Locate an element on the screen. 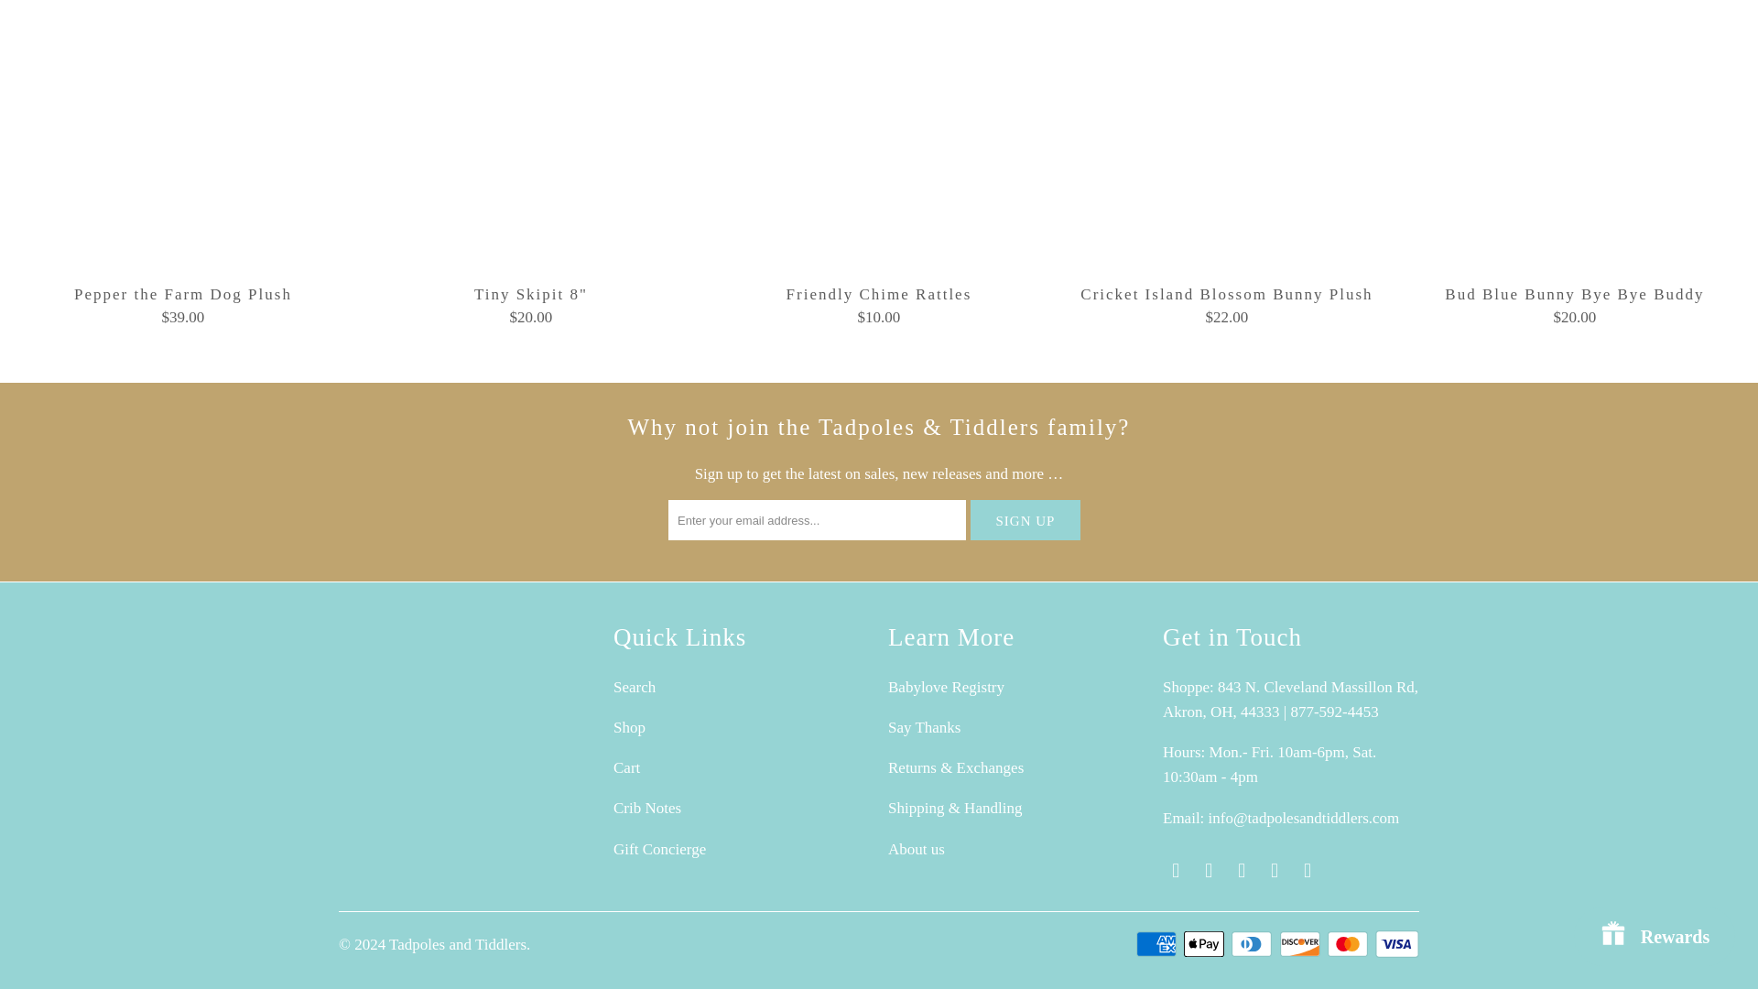 The height and width of the screenshot is (989, 1758). Mastercard is located at coordinates (1349, 944).